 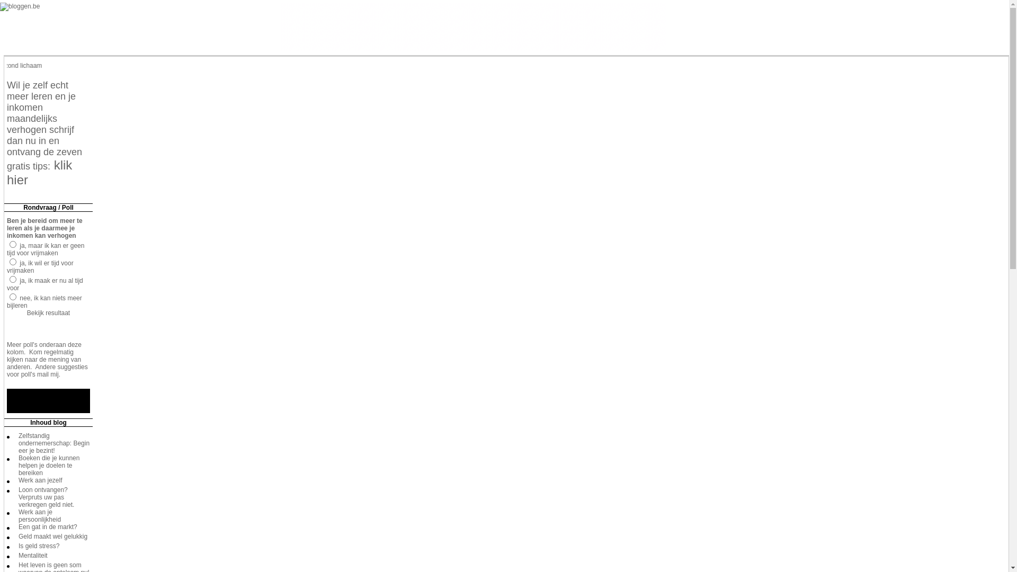 What do you see at coordinates (40, 480) in the screenshot?
I see `Werk aan jezelf` at bounding box center [40, 480].